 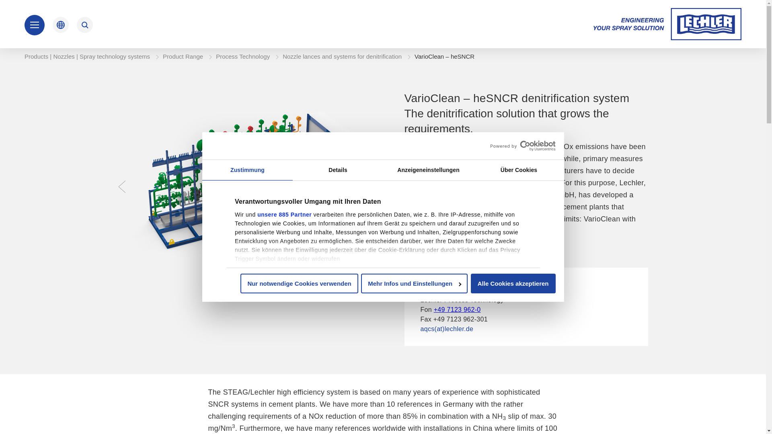 What do you see at coordinates (284, 215) in the screenshot?
I see `unsere 885 Partner` at bounding box center [284, 215].